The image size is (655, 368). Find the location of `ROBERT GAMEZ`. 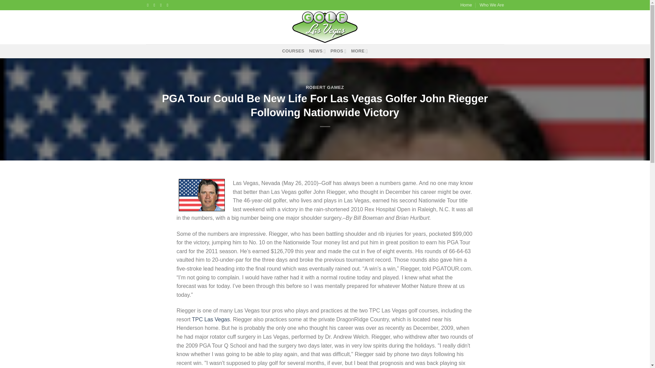

ROBERT GAMEZ is located at coordinates (325, 87).